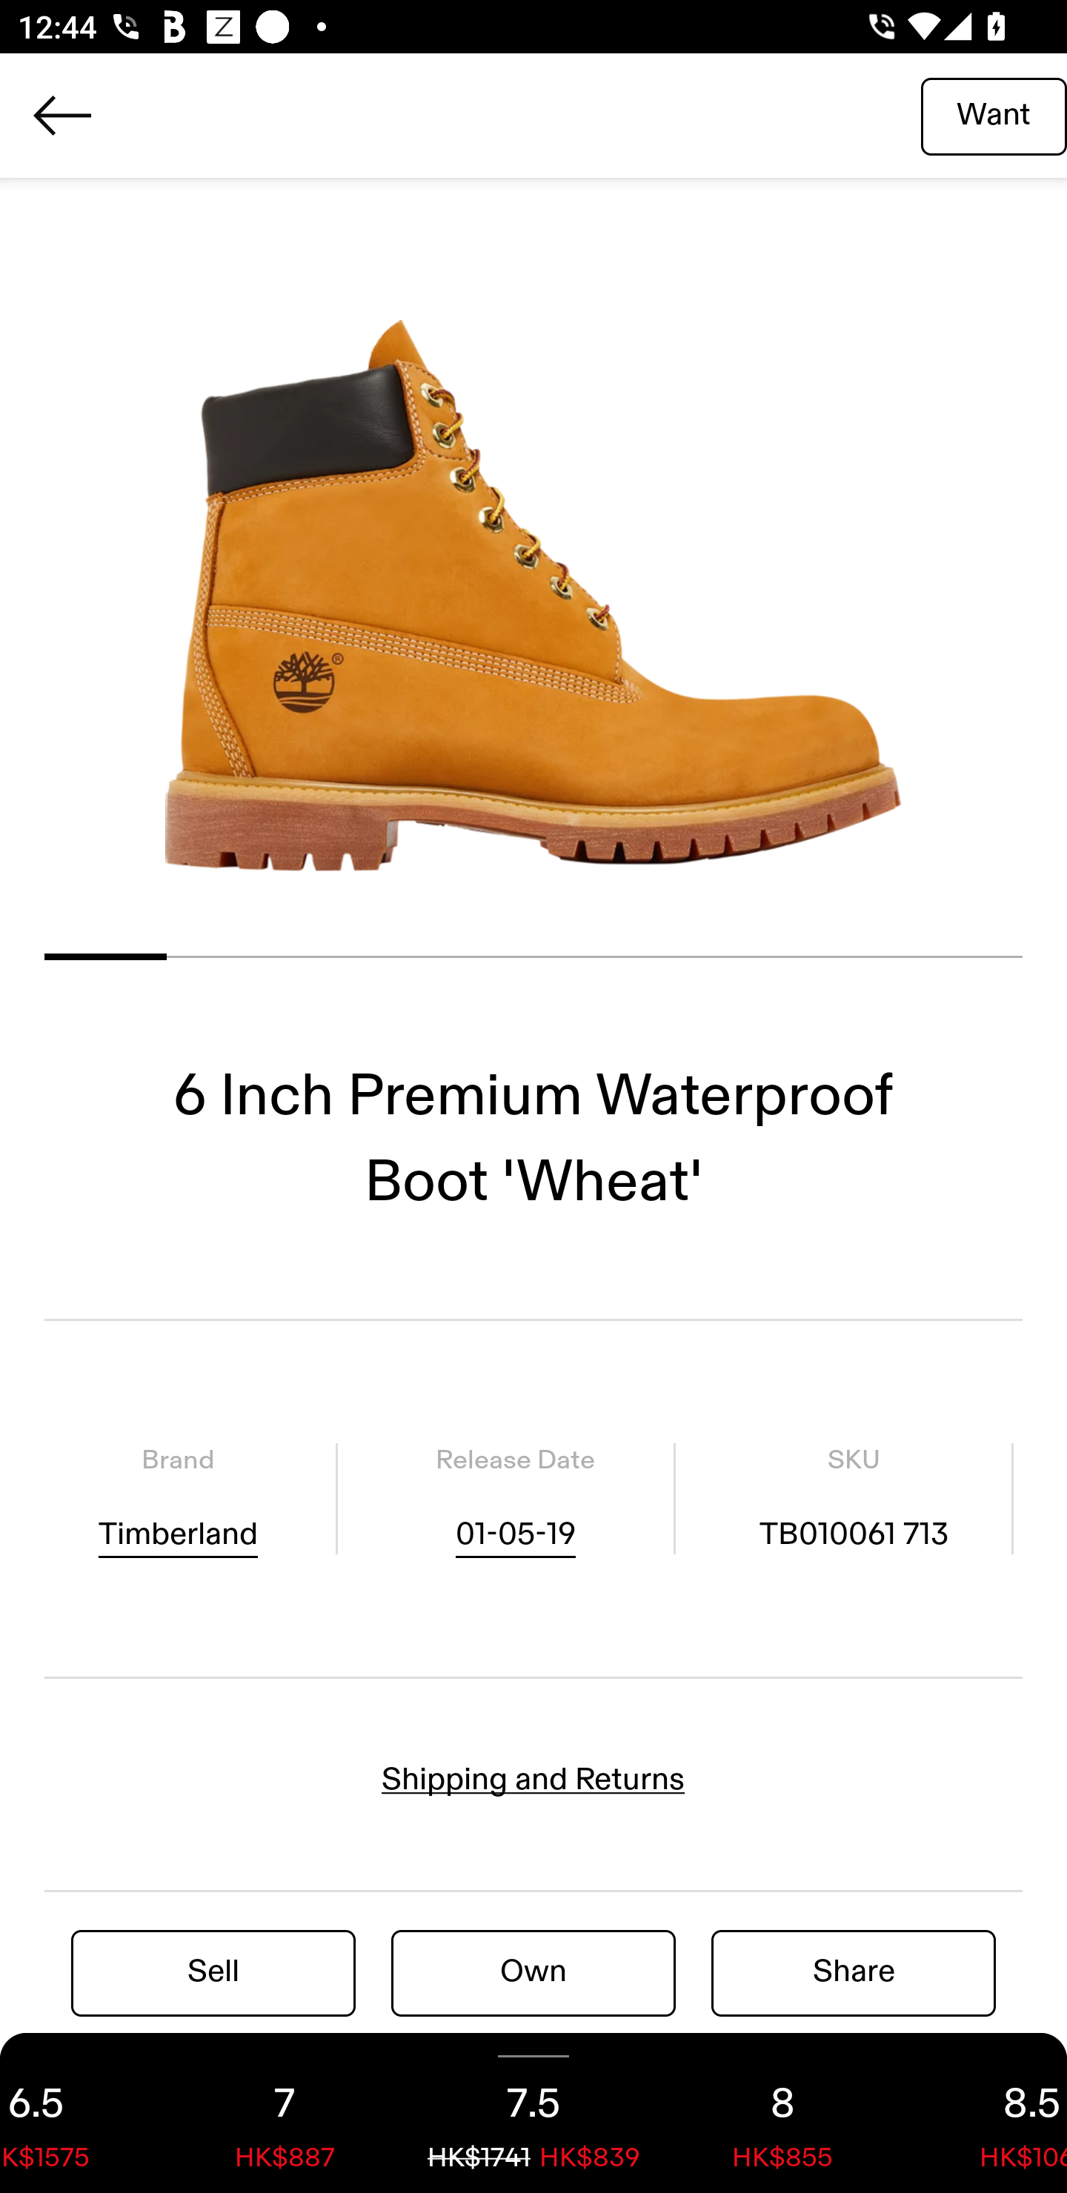 The height and width of the screenshot is (2193, 1067). I want to click on Shipping and Returns, so click(533, 1780).